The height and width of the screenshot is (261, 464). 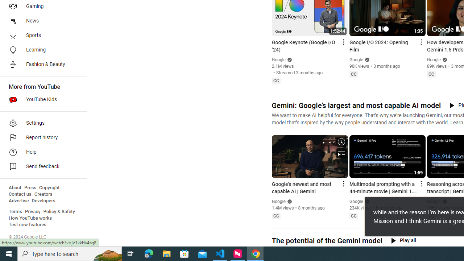 What do you see at coordinates (43, 194) in the screenshot?
I see `Creators` at bounding box center [43, 194].